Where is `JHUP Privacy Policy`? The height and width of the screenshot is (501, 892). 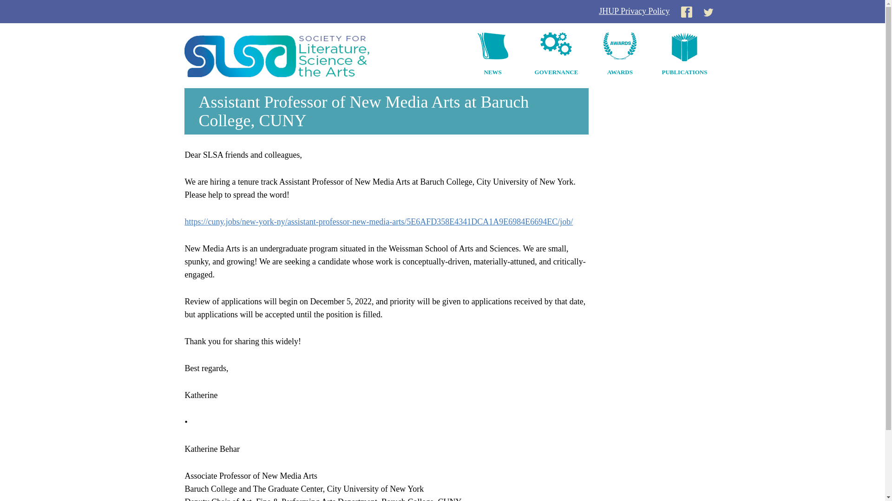 JHUP Privacy Policy is located at coordinates (634, 11).